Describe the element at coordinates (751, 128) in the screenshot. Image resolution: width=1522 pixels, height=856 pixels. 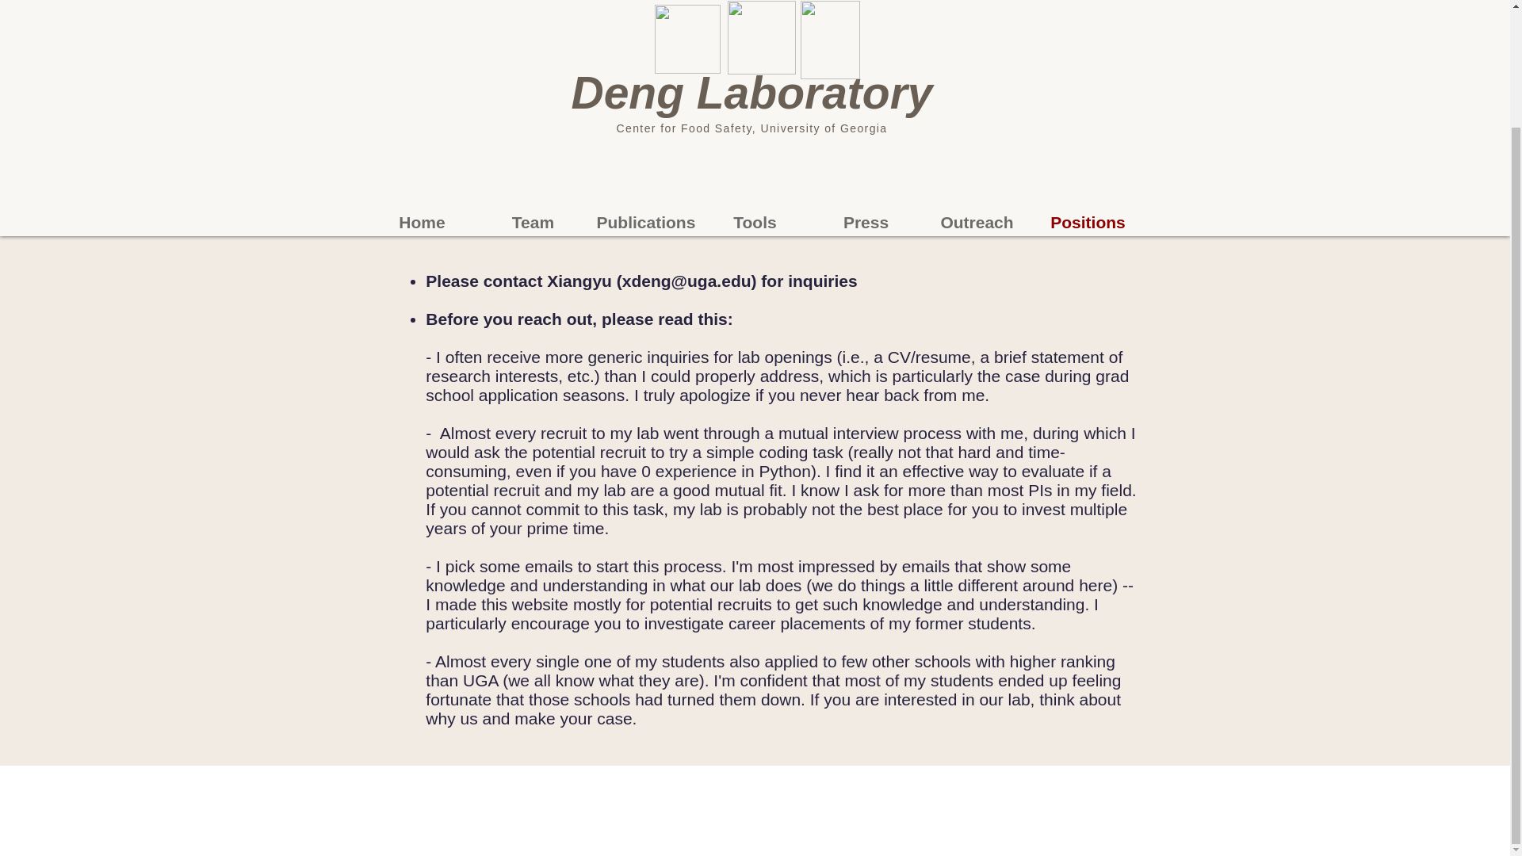
I see `Center for Food Safety, University of Georgia` at that location.